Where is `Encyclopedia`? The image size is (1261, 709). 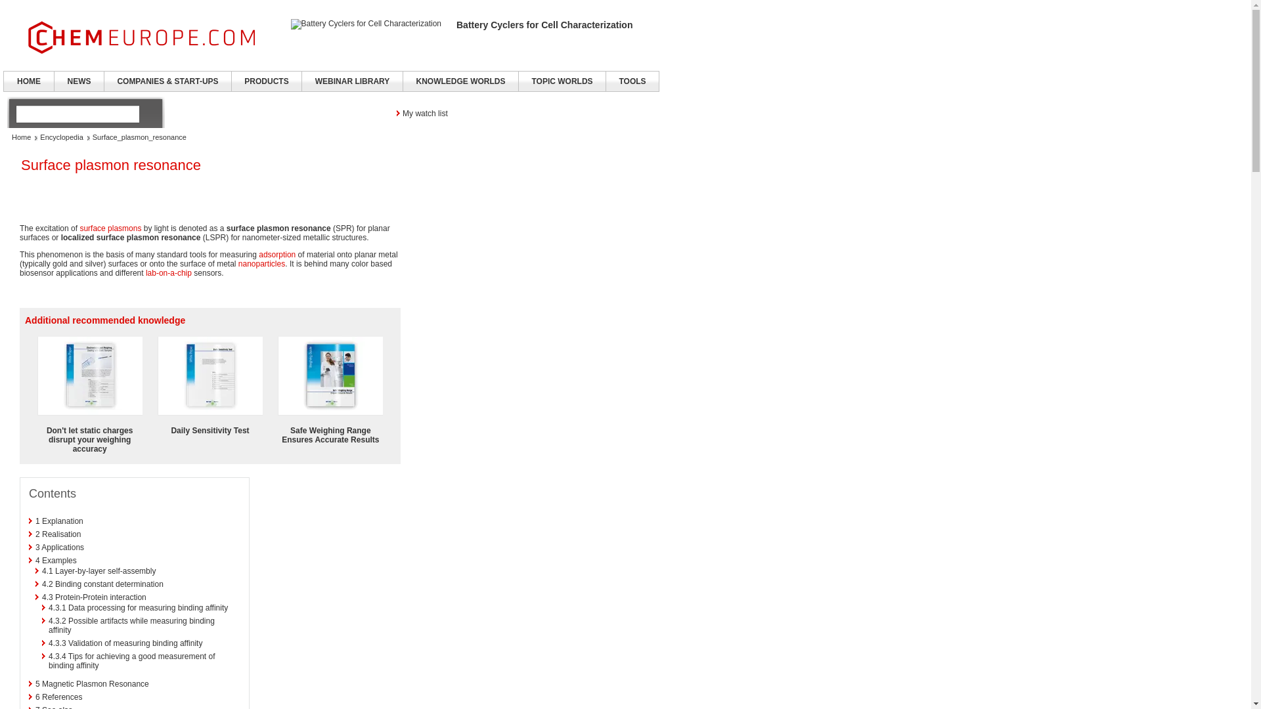 Encyclopedia is located at coordinates (62, 137).